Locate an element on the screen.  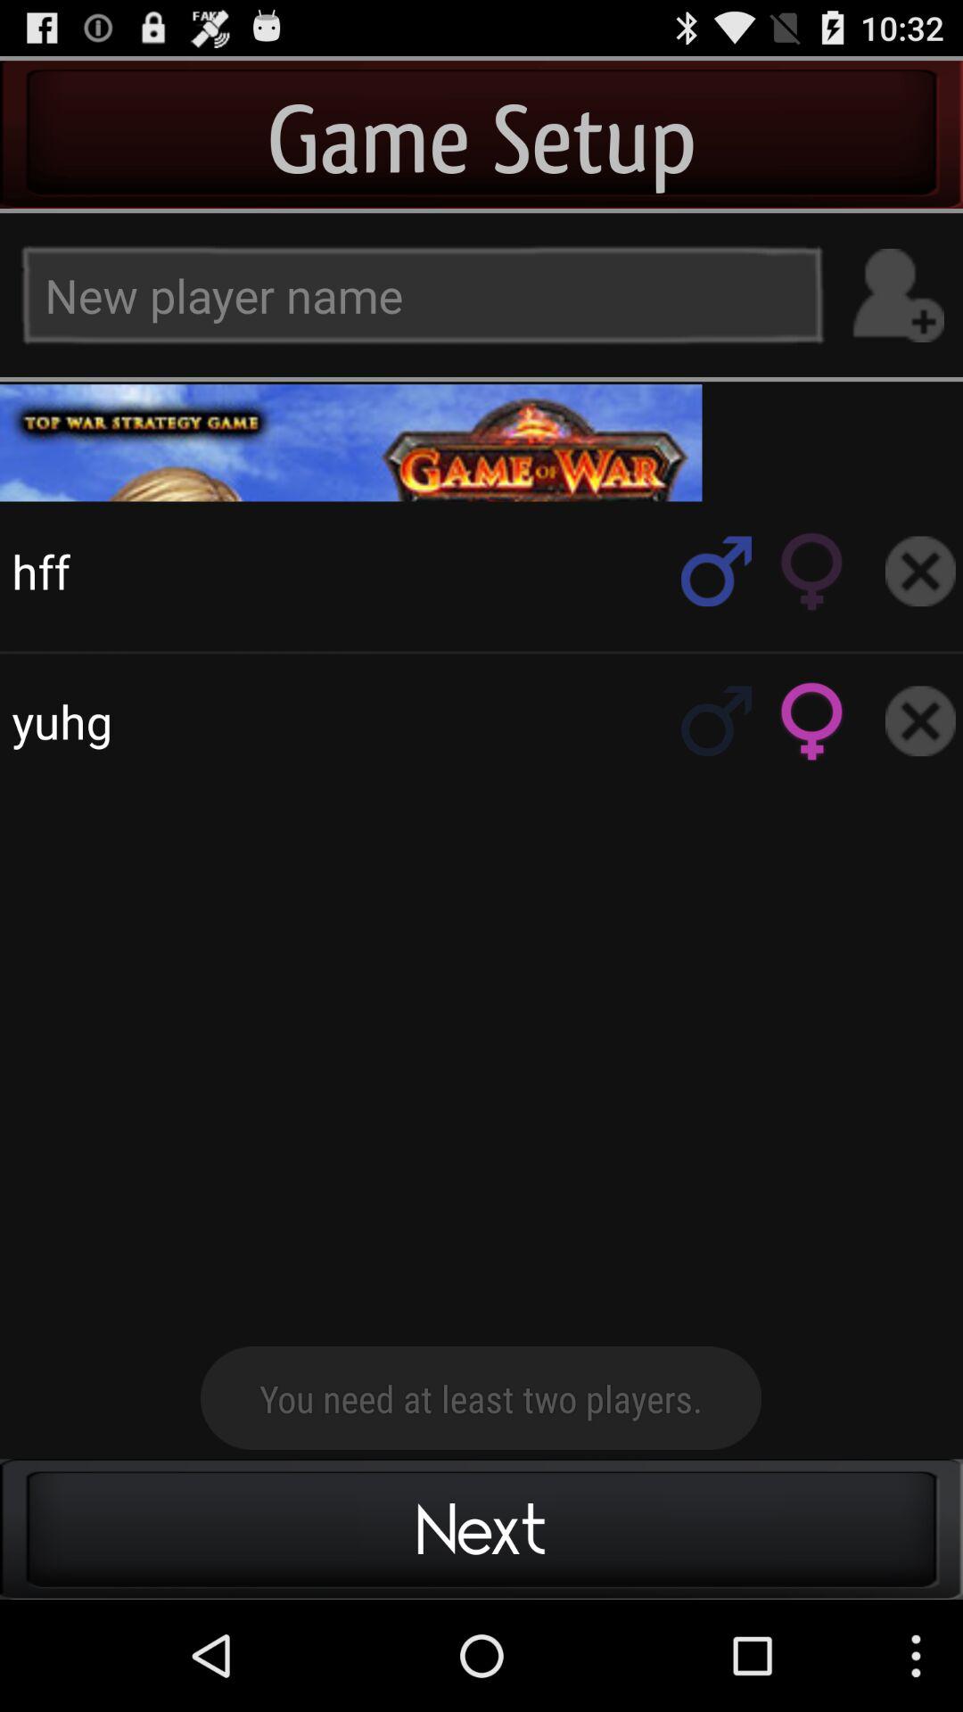
toggle gender is located at coordinates (812, 571).